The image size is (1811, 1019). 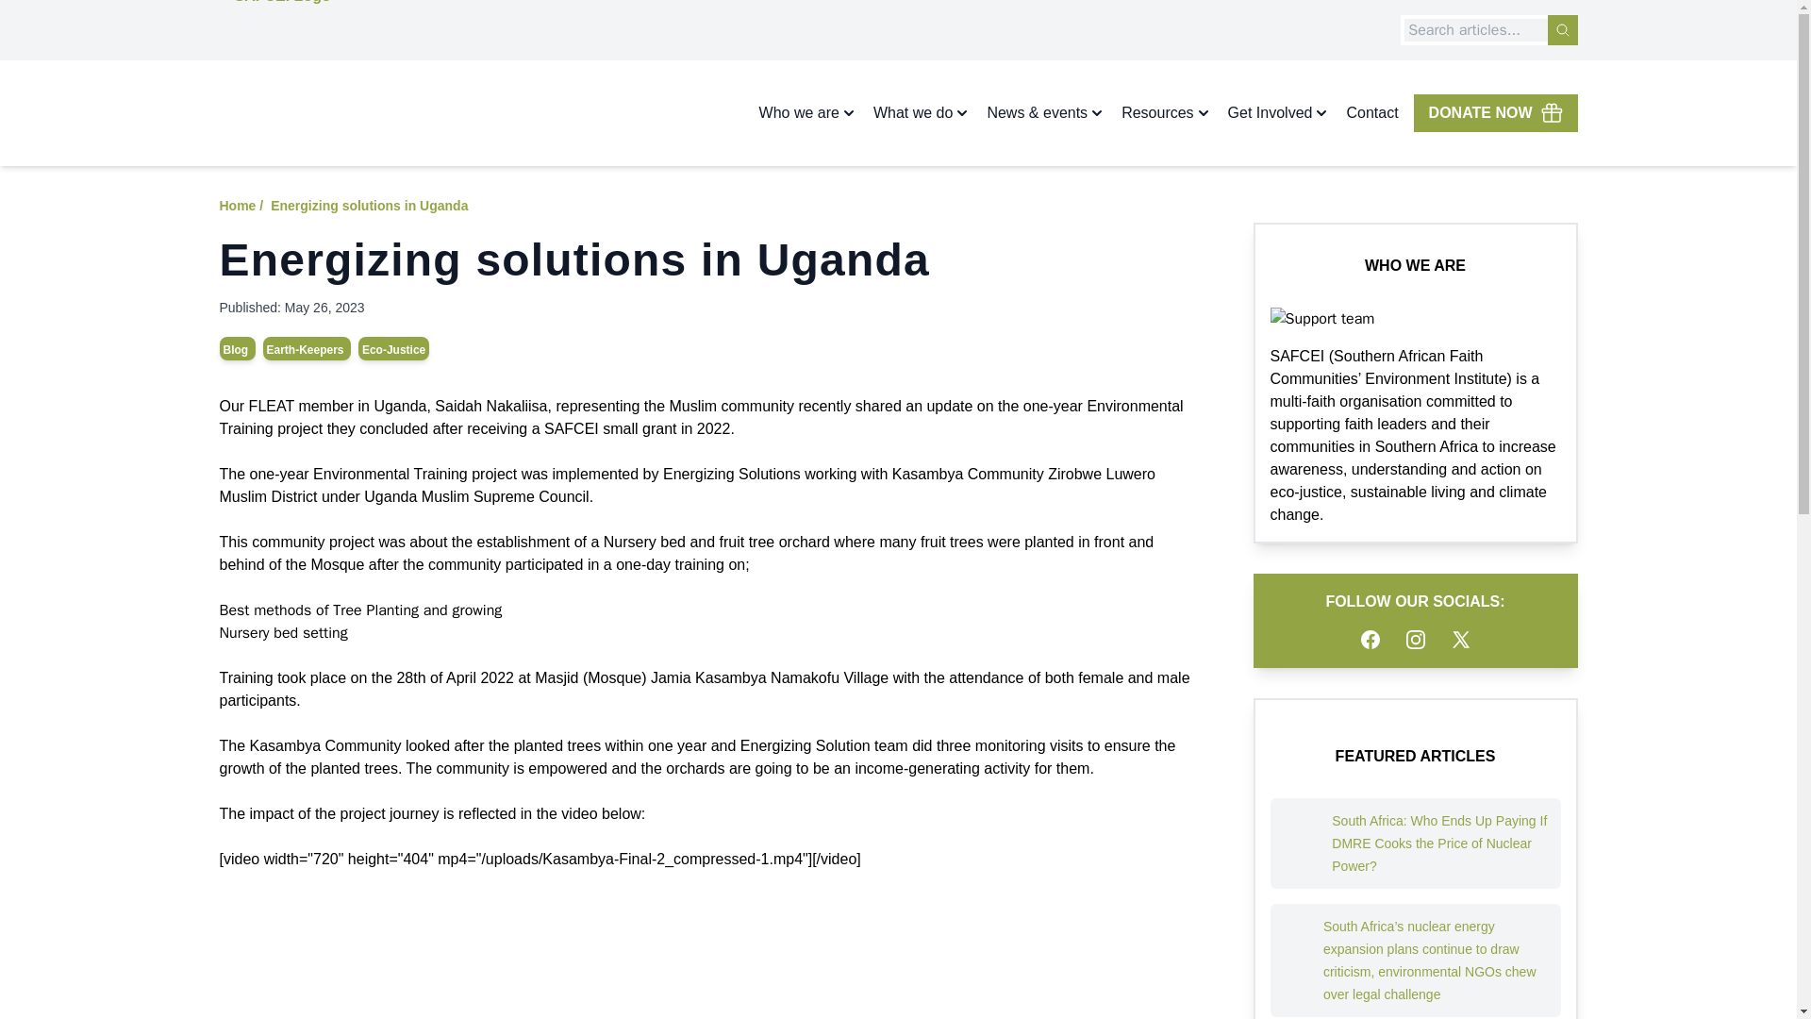 I want to click on DONATE NOW, so click(x=1496, y=113).